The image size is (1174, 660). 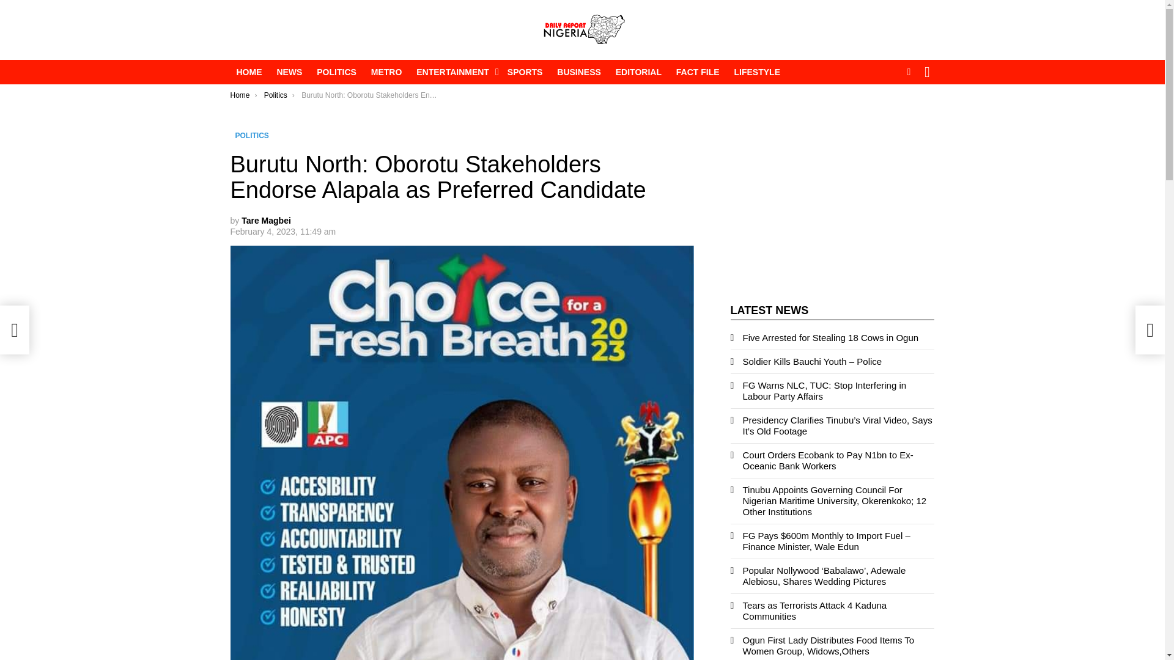 I want to click on POLITICS, so click(x=336, y=71).